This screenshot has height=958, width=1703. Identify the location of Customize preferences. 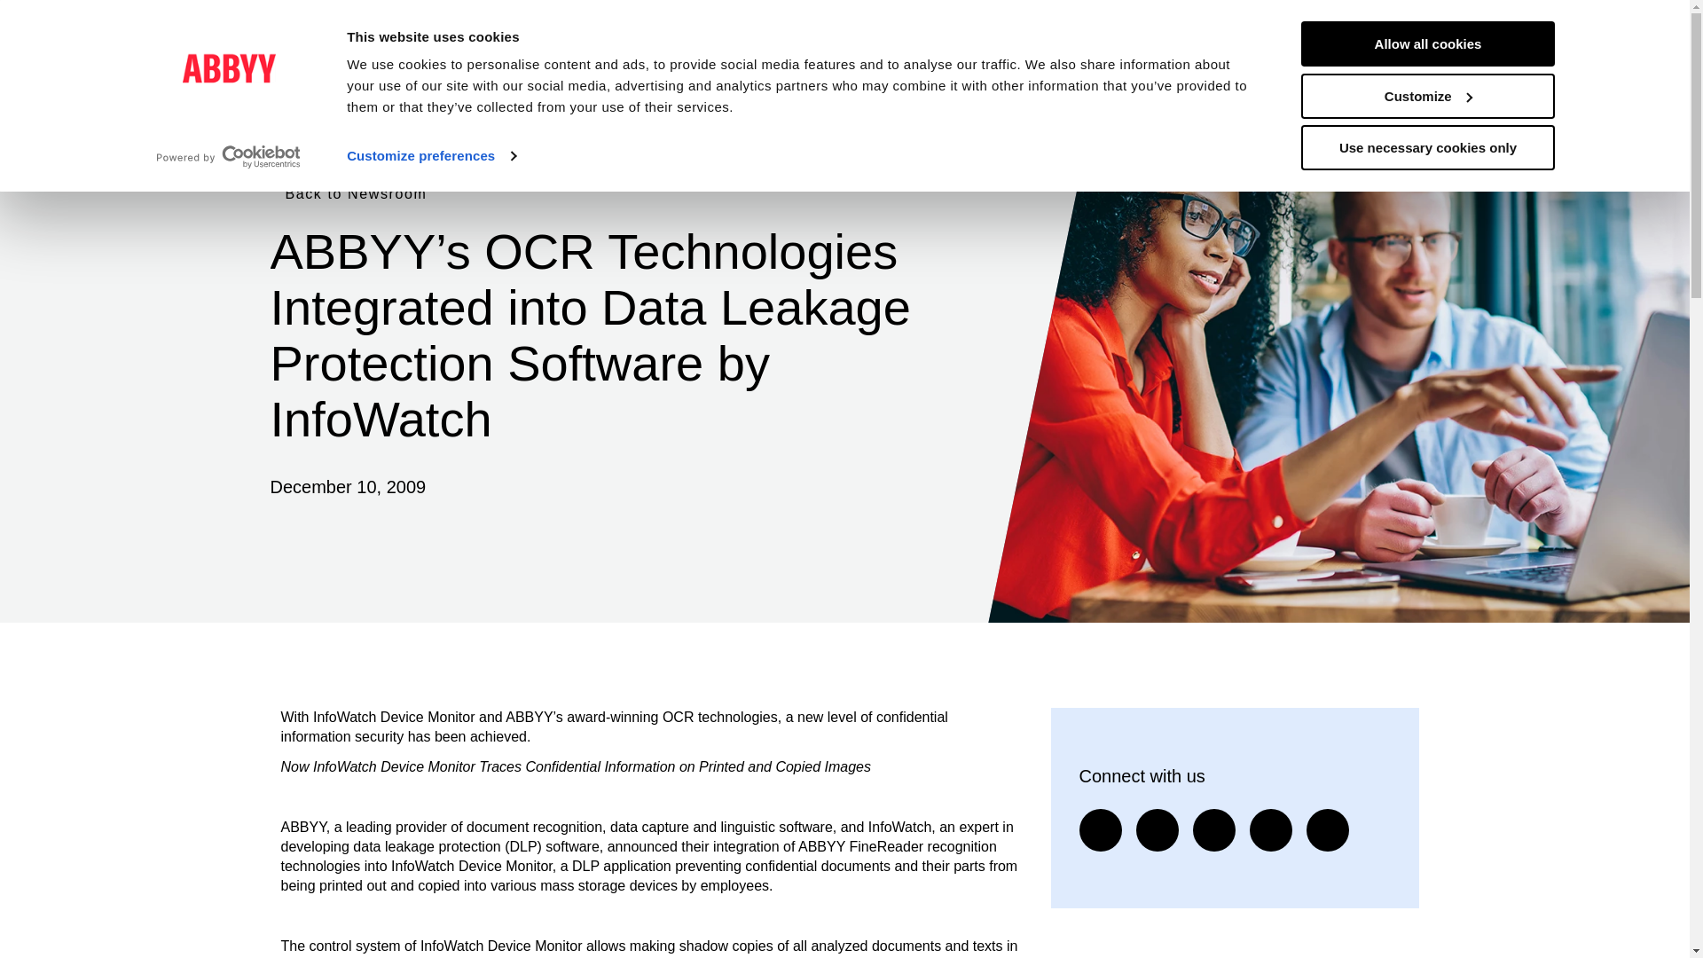
(431, 156).